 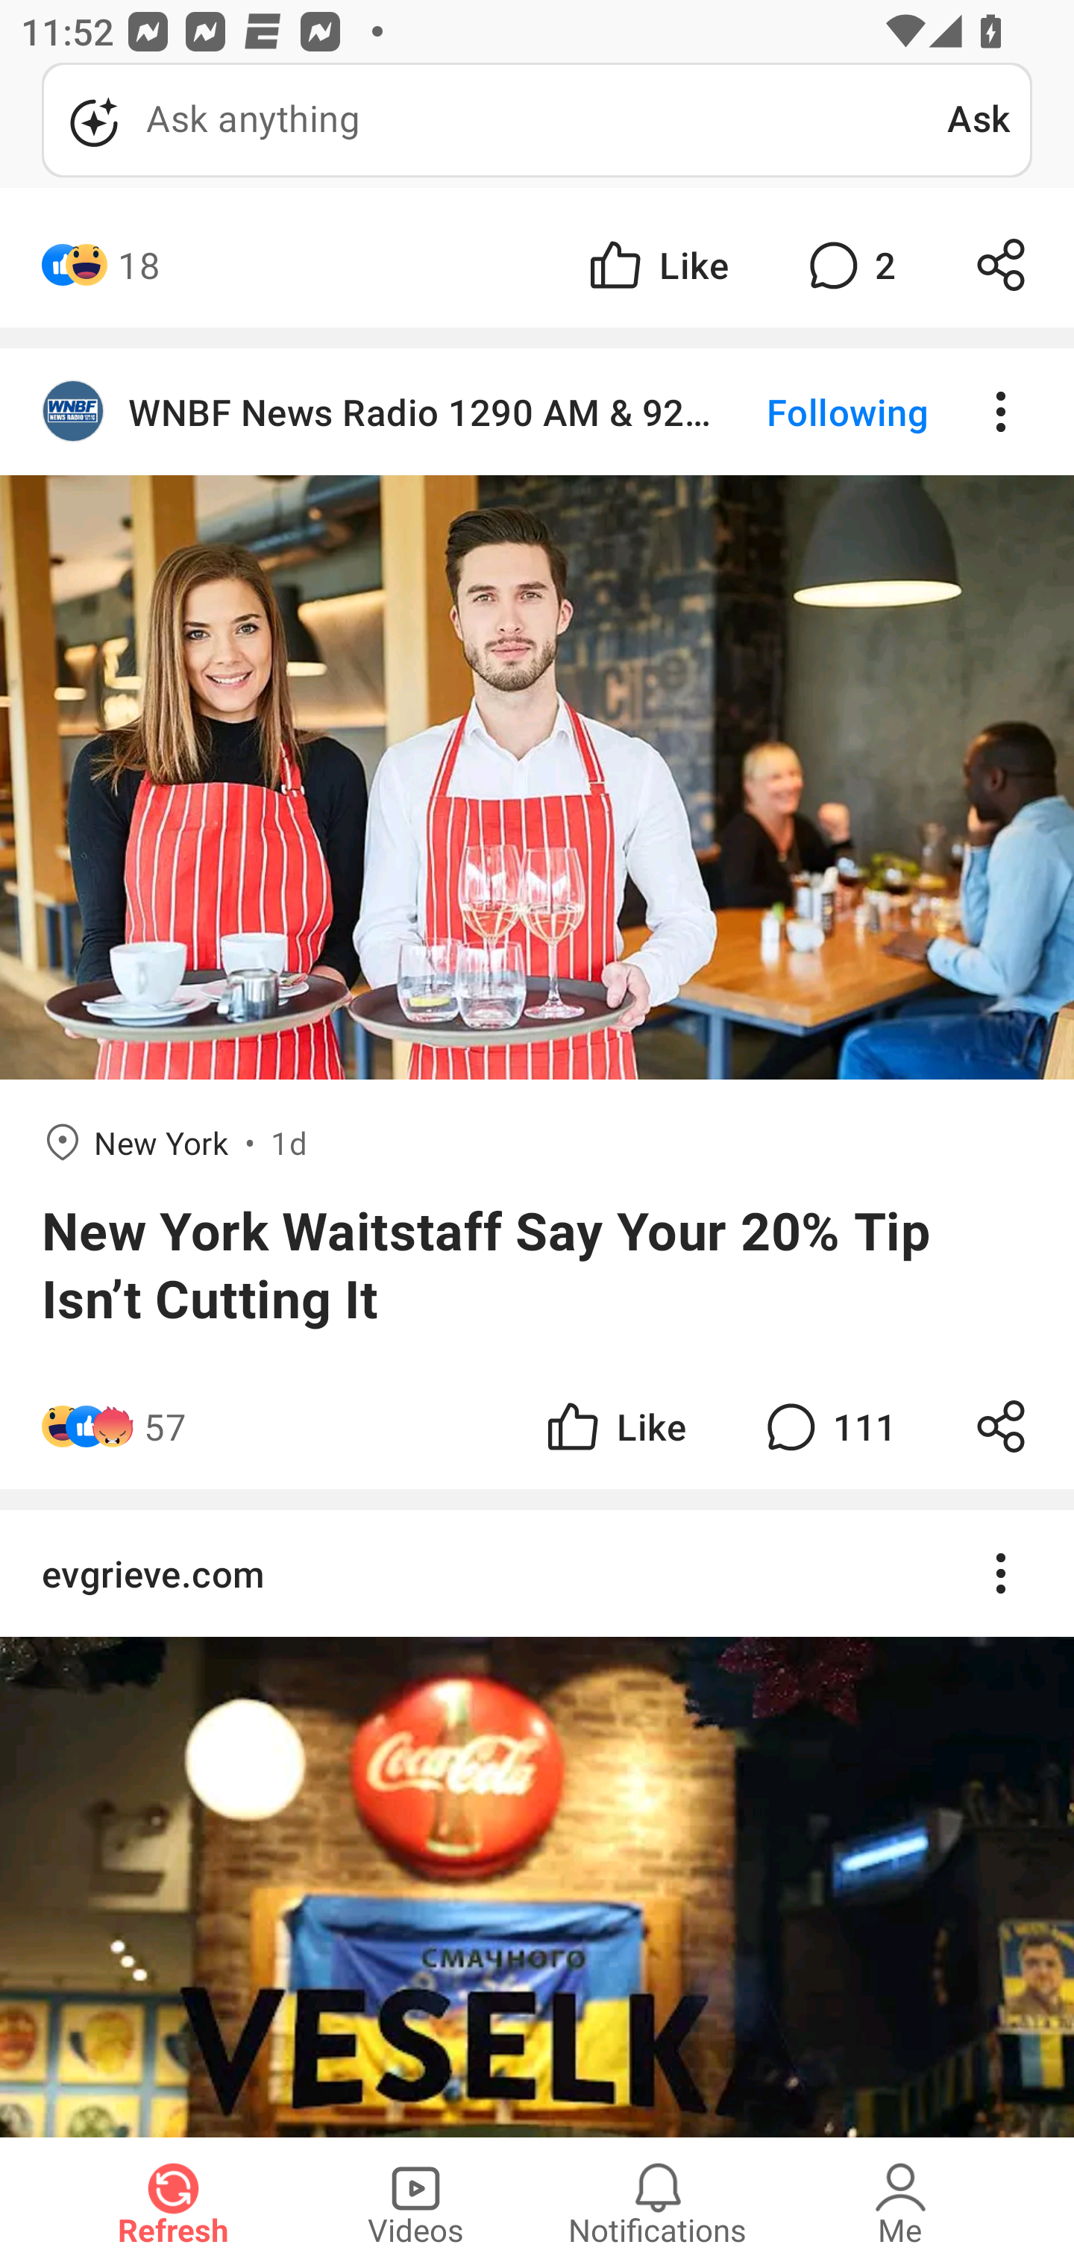 I want to click on 18, so click(x=139, y=264).